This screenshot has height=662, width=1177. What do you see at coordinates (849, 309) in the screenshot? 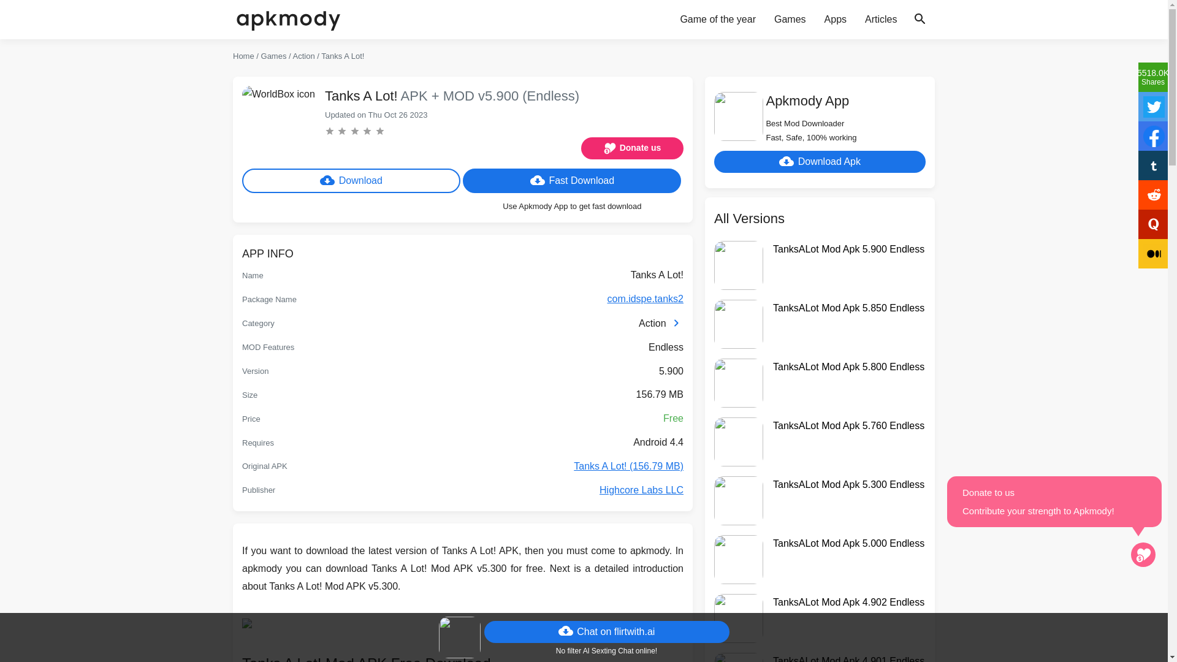
I see `TanksALot Mod Apk 5.850 Endless` at bounding box center [849, 309].